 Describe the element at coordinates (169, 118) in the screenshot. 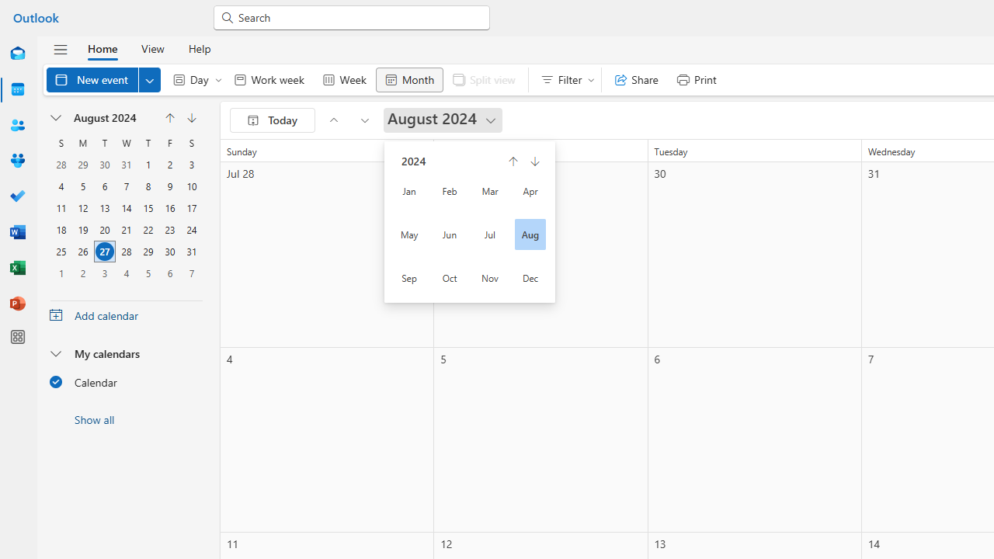

I see `Go to previous month July` at that location.